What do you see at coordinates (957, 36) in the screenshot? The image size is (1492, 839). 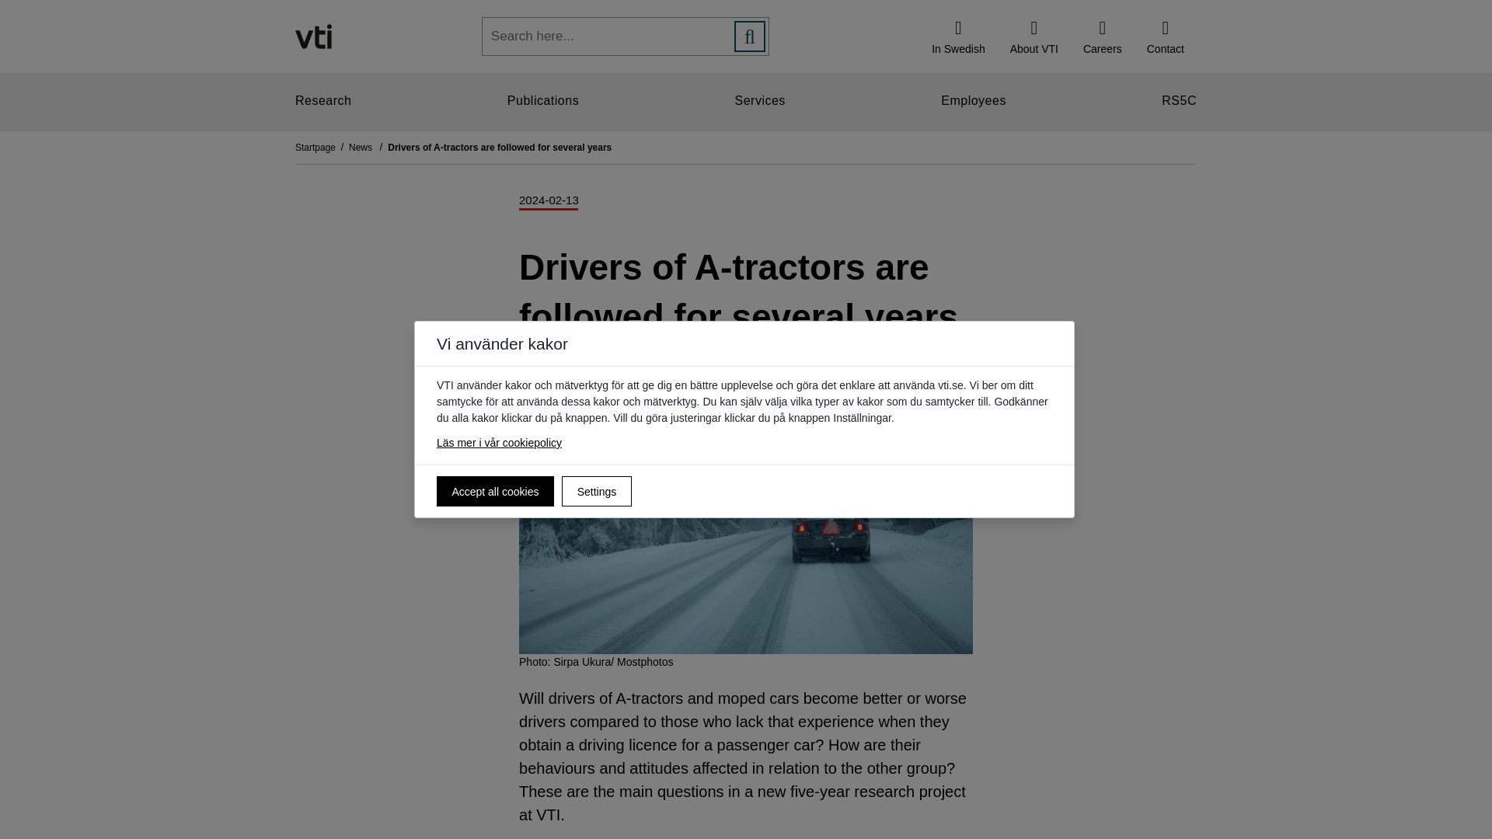 I see `In Swedish` at bounding box center [957, 36].